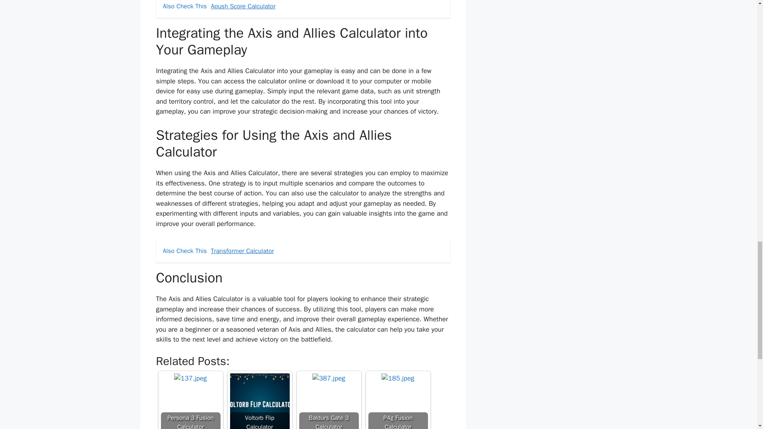  I want to click on Also Check This  Apush Score Calculator, so click(303, 9).